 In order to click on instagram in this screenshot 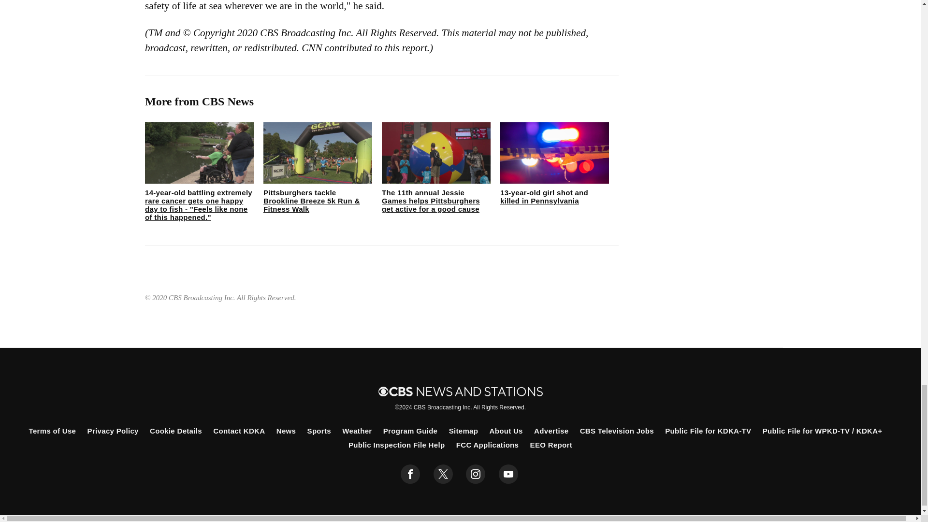, I will do `click(476, 474)`.